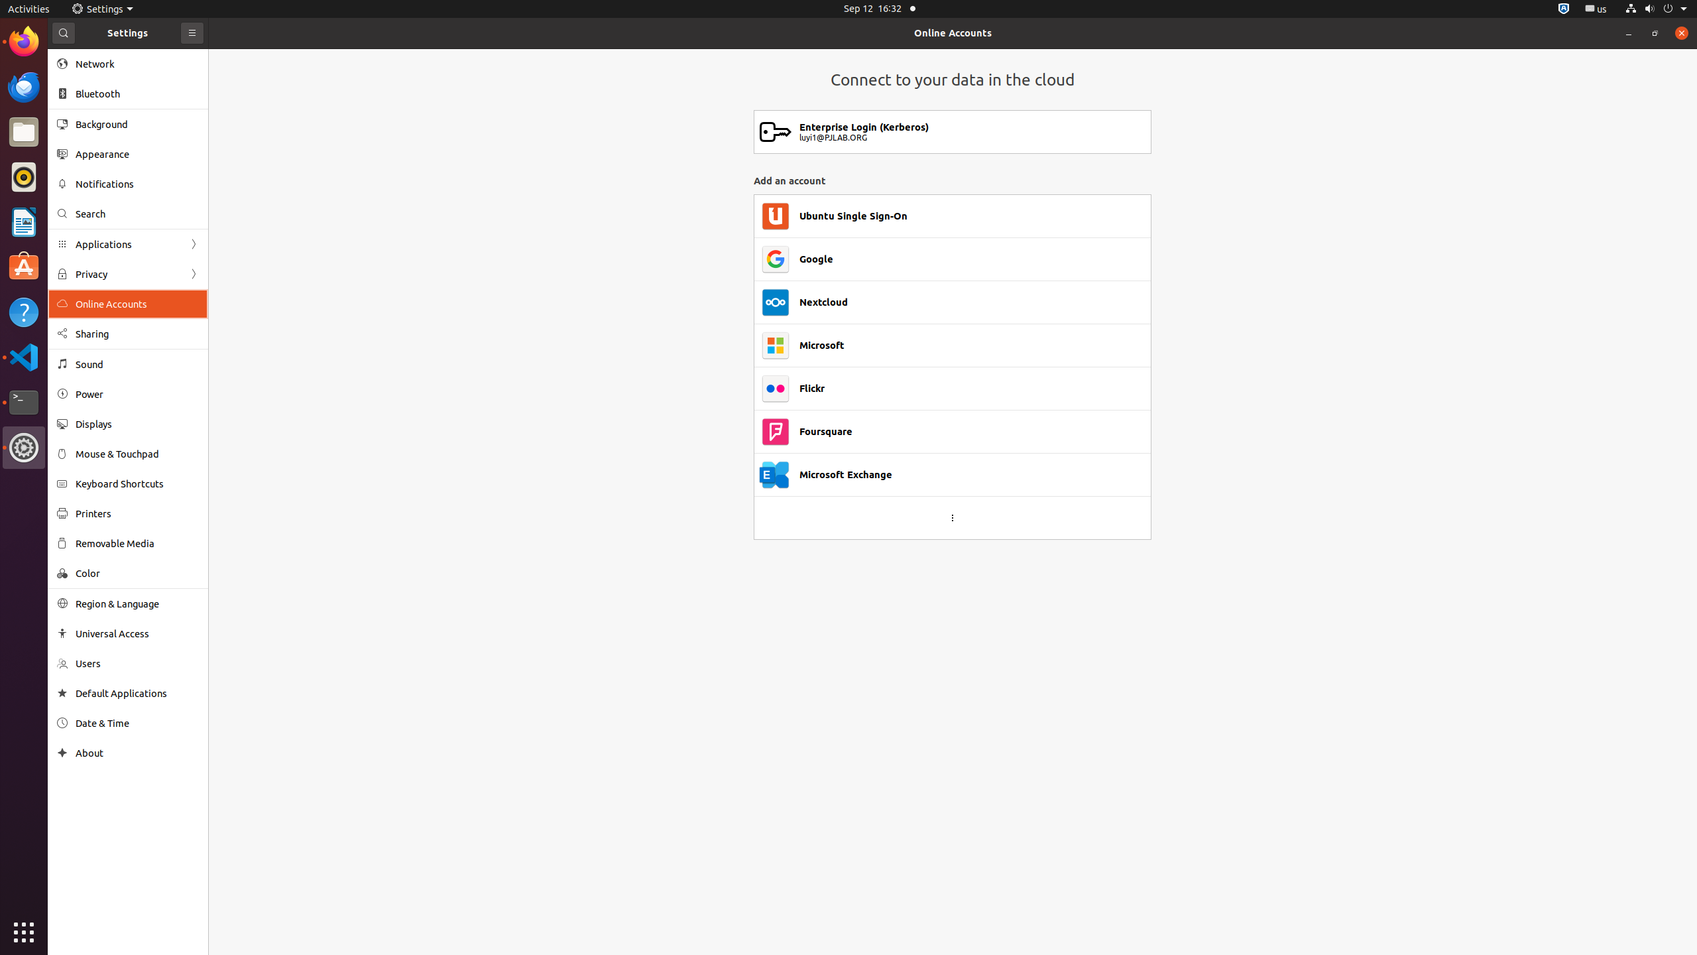 The height and width of the screenshot is (955, 1697). Describe the element at coordinates (137, 633) in the screenshot. I see `Universal Access` at that location.